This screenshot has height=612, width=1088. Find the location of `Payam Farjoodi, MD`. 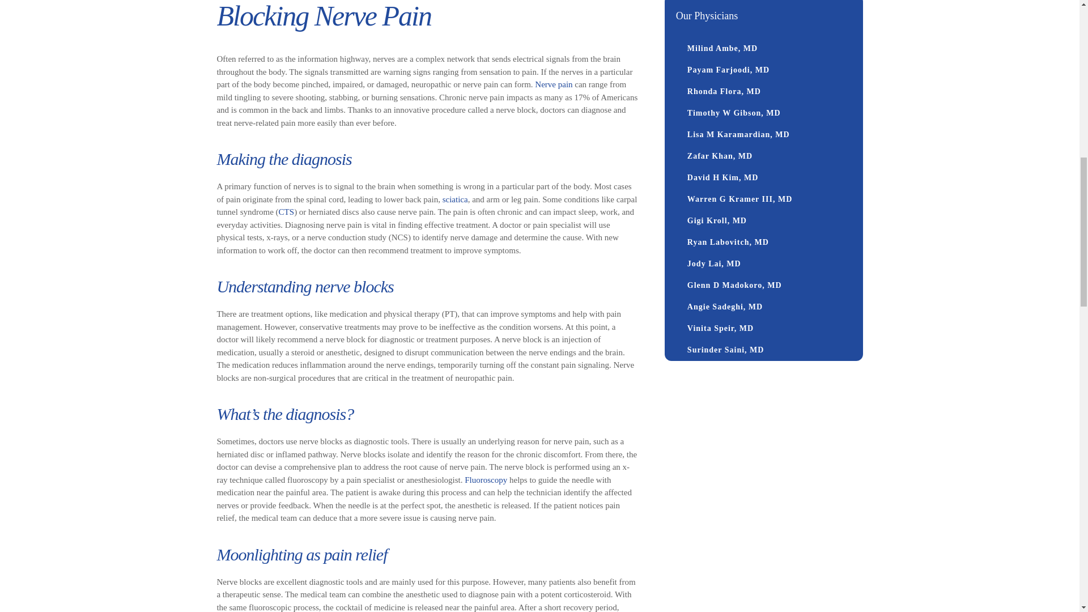

Payam Farjoodi, MD is located at coordinates (763, 70).